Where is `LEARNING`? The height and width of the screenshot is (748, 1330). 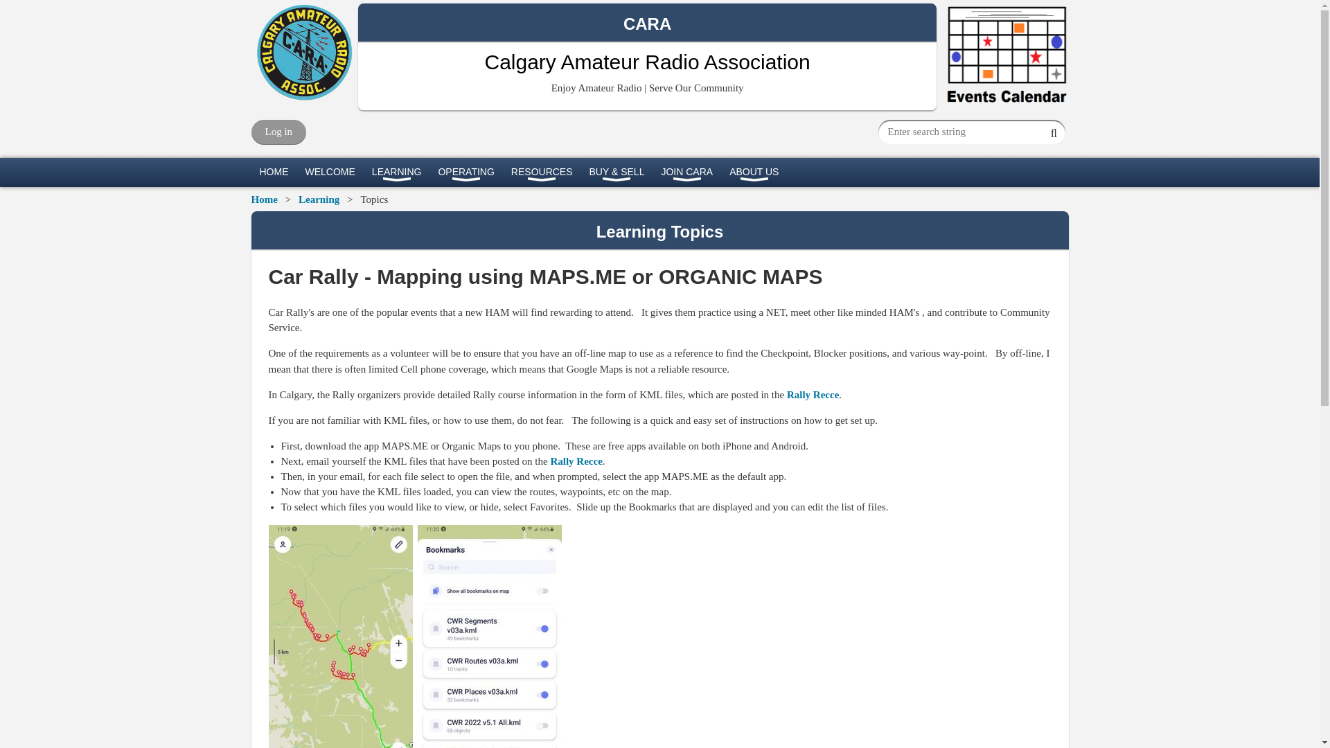
LEARNING is located at coordinates (396, 172).